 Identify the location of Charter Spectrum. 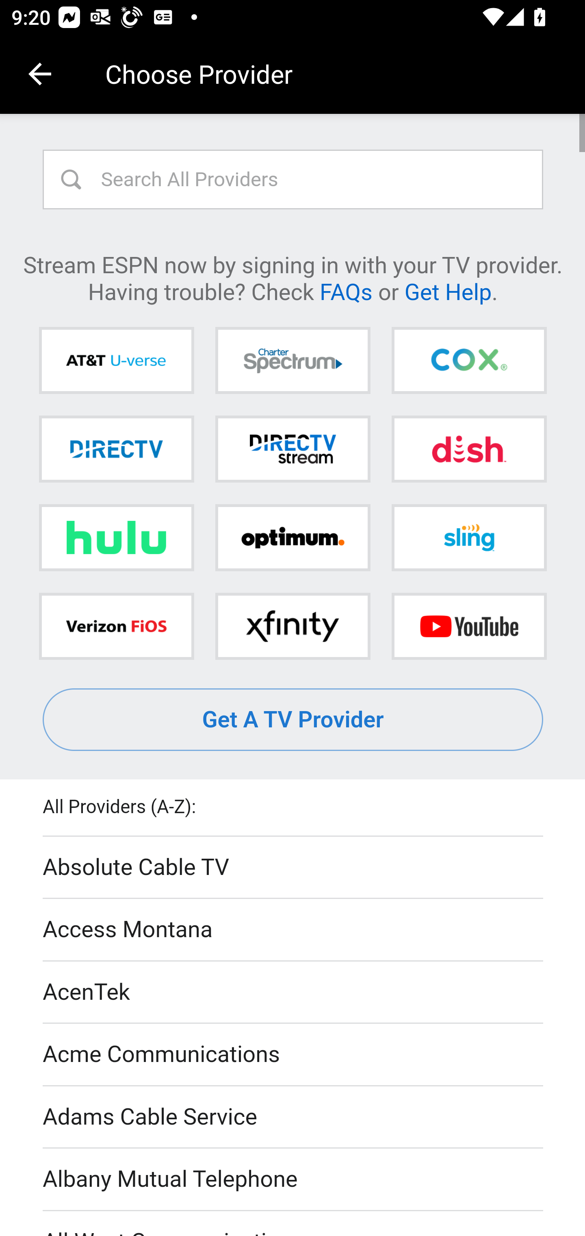
(292, 361).